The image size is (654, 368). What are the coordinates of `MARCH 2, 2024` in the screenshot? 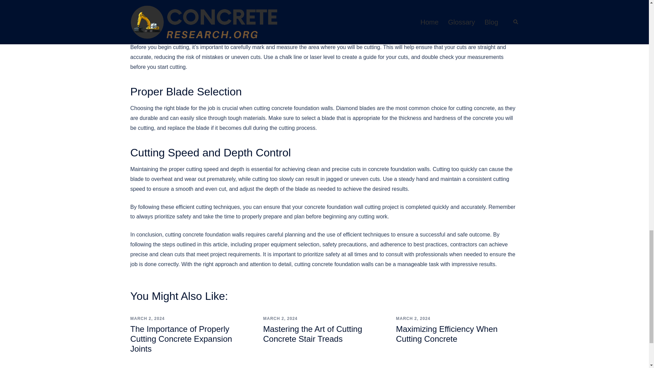 It's located at (413, 318).